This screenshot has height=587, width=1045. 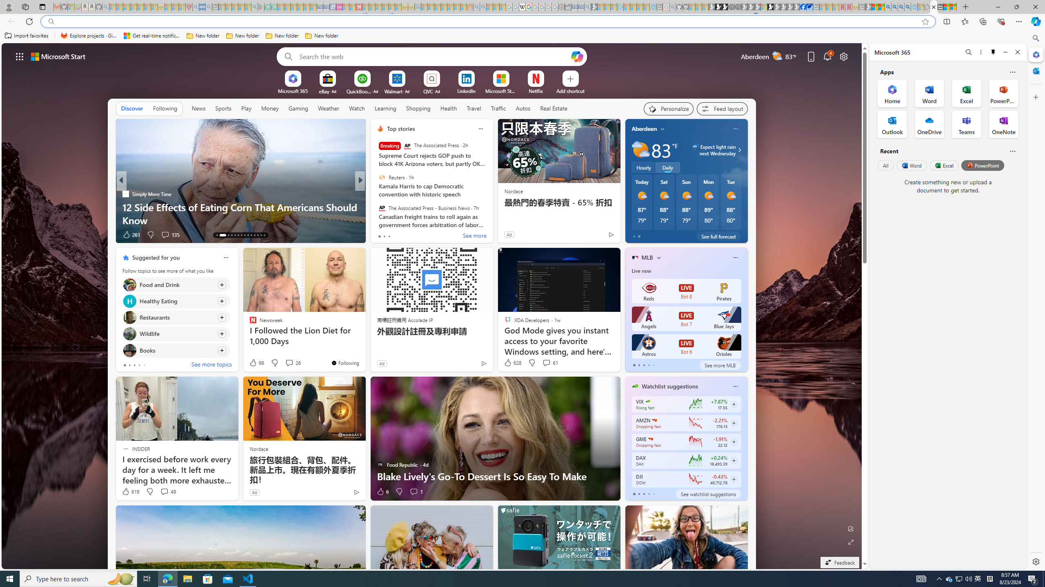 What do you see at coordinates (176, 285) in the screenshot?
I see `Click to follow topic Food and Drink` at bounding box center [176, 285].